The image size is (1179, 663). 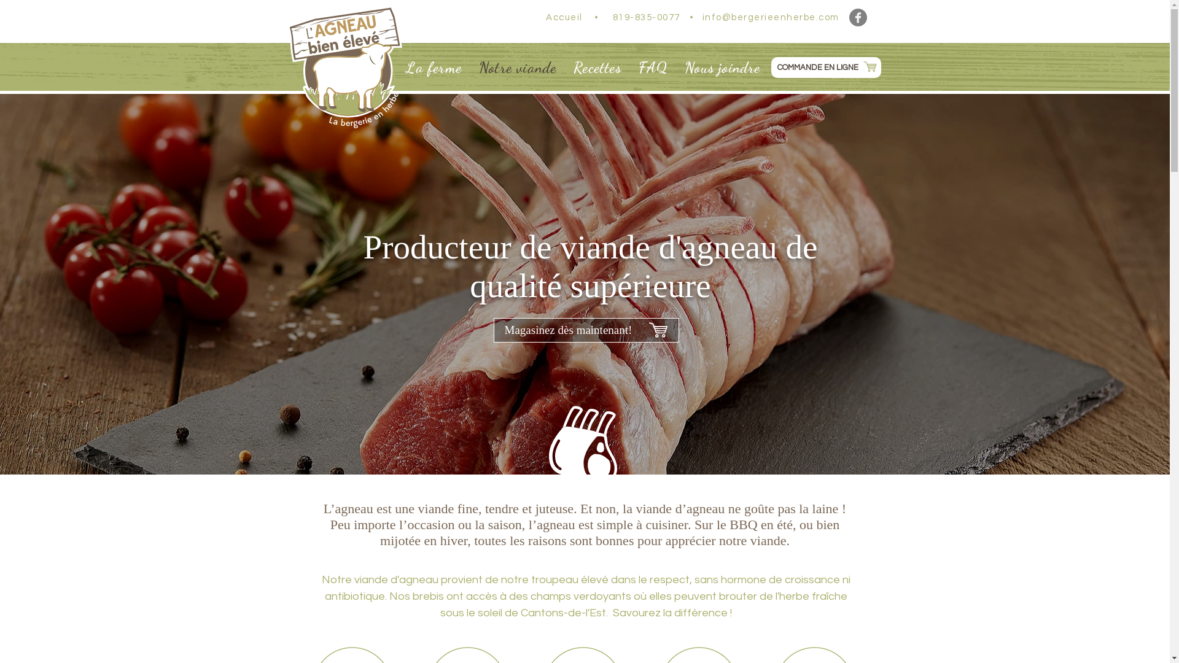 What do you see at coordinates (647, 17) in the screenshot?
I see `819-835-0077` at bounding box center [647, 17].